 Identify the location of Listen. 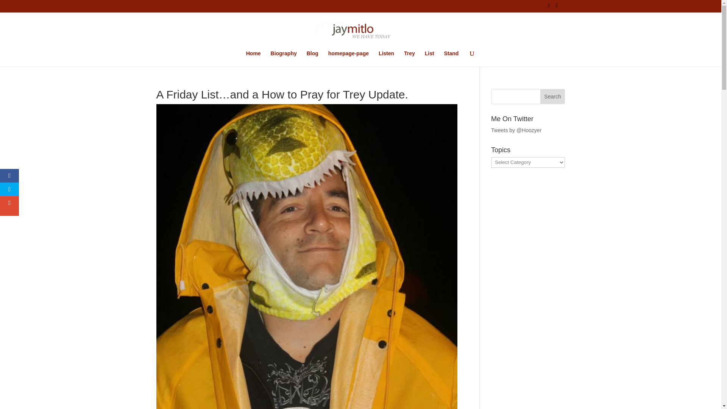
(386, 58).